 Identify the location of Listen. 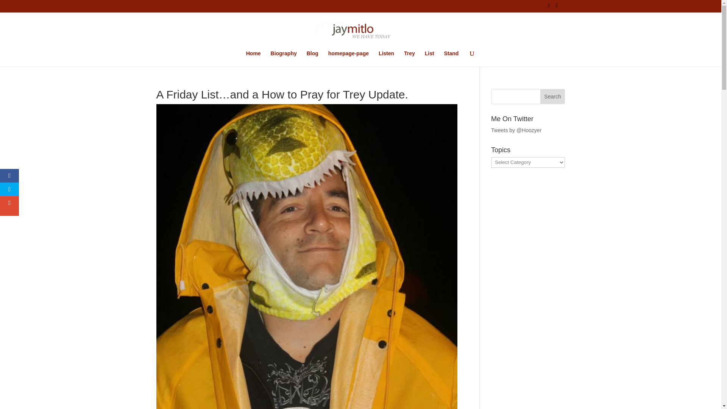
(386, 58).